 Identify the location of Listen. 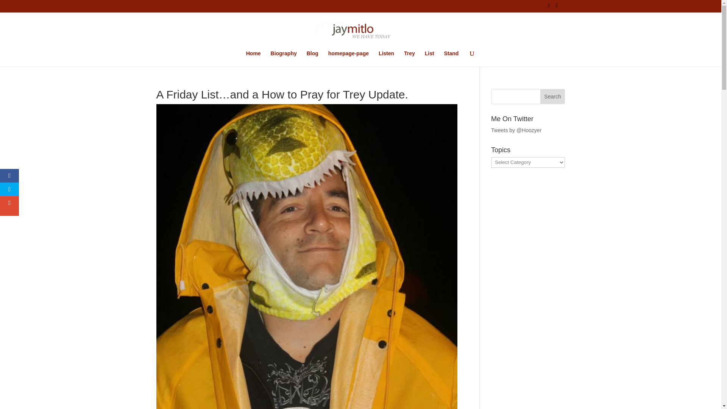
(386, 58).